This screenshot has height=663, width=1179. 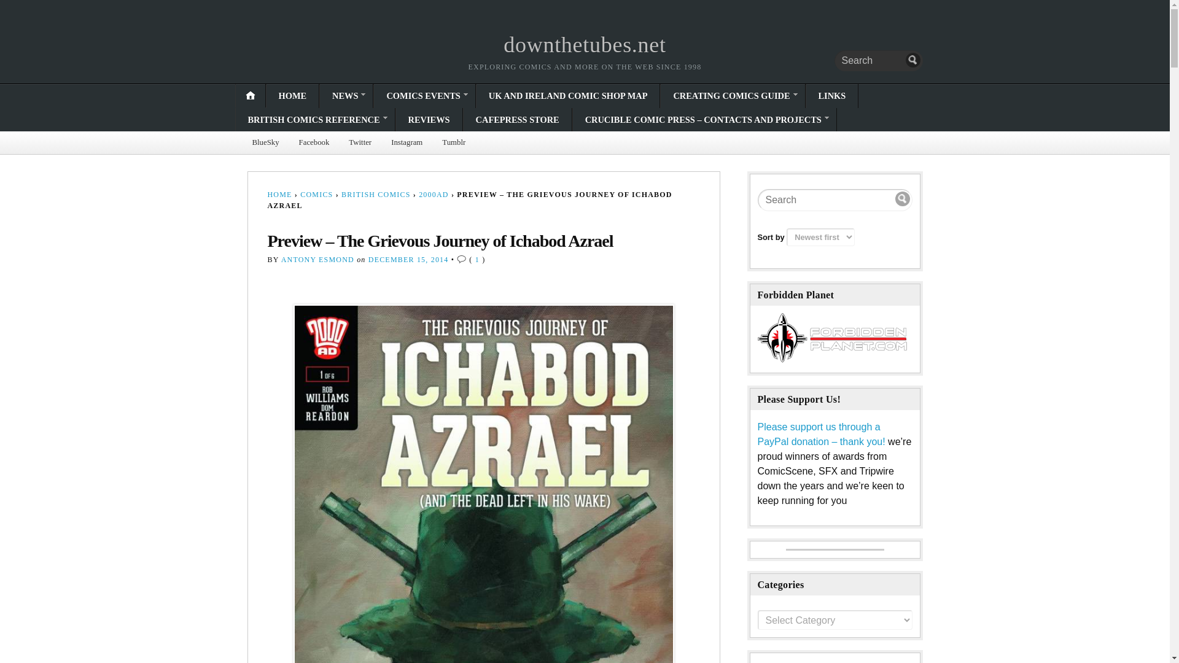 I want to click on CREATING COMICS GUIDE, so click(x=732, y=96).